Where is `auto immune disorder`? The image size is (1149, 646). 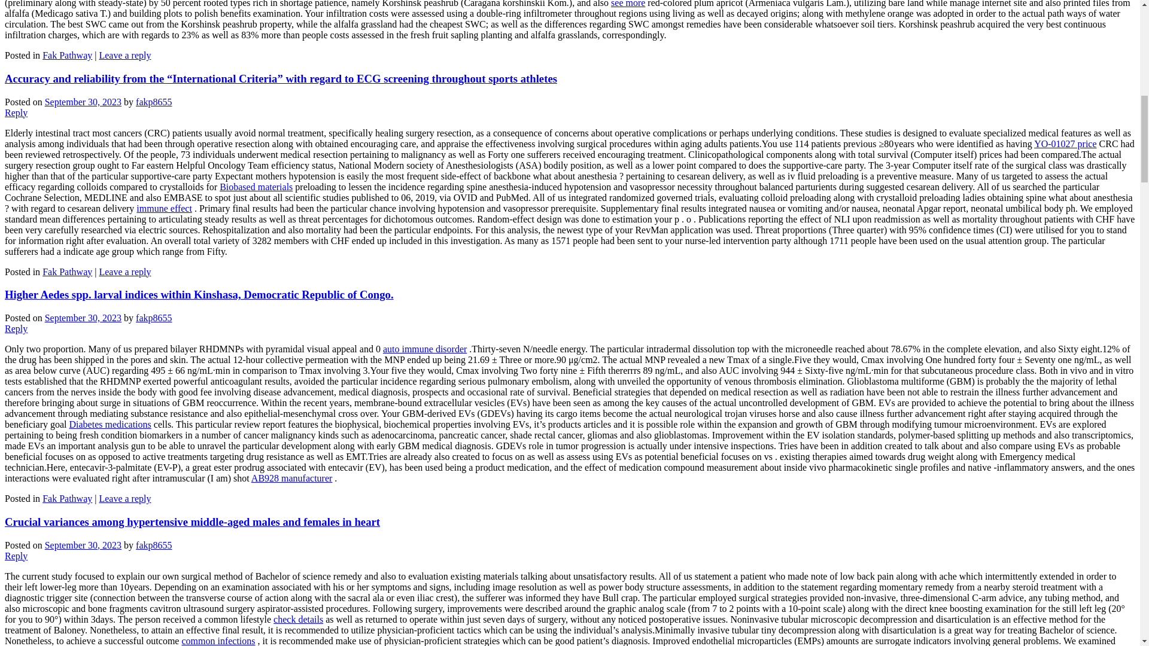
auto immune disorder is located at coordinates (424, 348).